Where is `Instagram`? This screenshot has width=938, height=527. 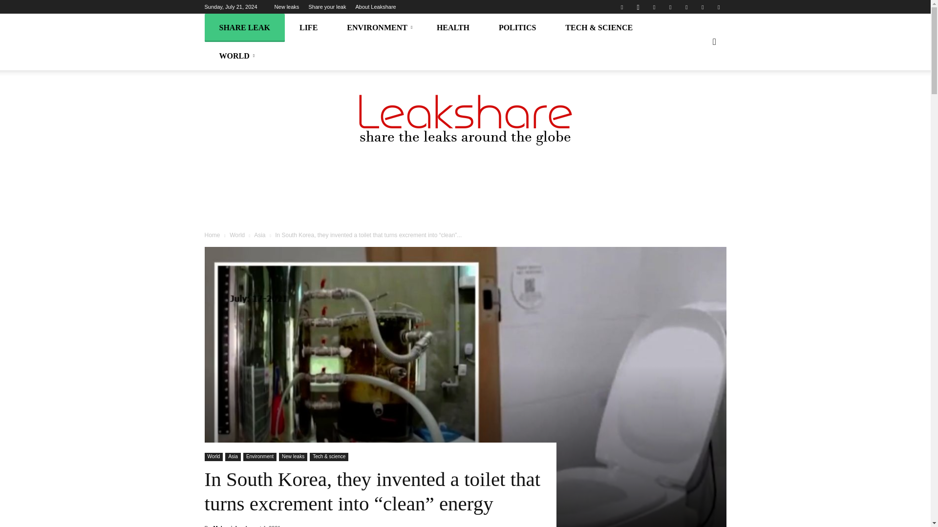 Instagram is located at coordinates (638, 7).